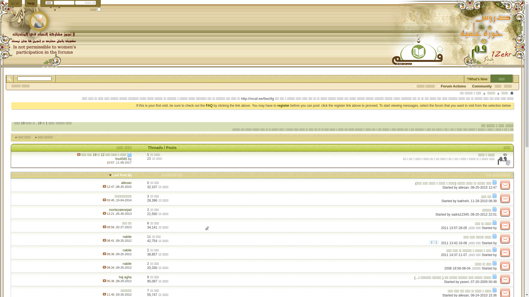 This screenshot has width=529, height=297. Describe the element at coordinates (512, 93) in the screenshot. I see `Home` at that location.